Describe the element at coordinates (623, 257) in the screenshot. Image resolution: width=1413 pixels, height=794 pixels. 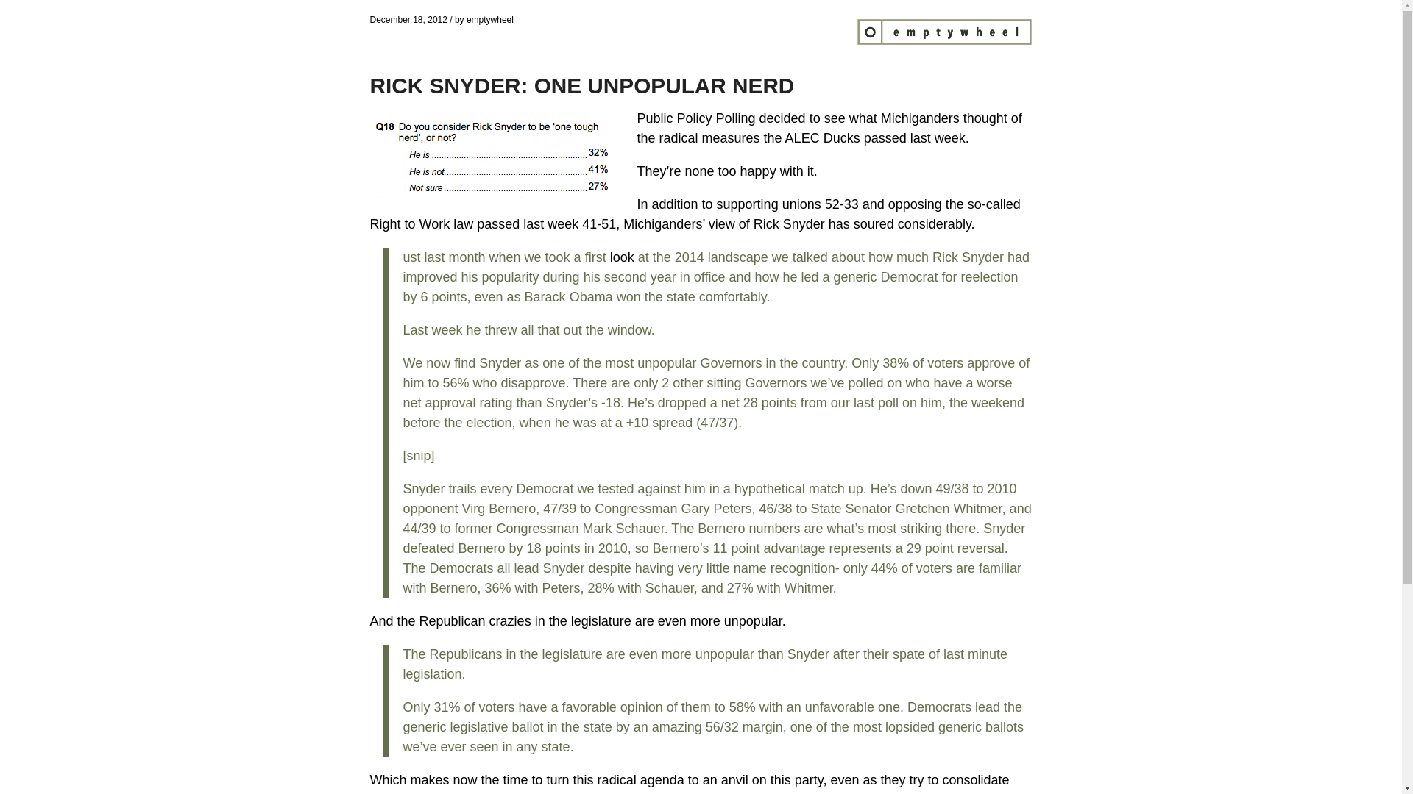
I see `look` at that location.